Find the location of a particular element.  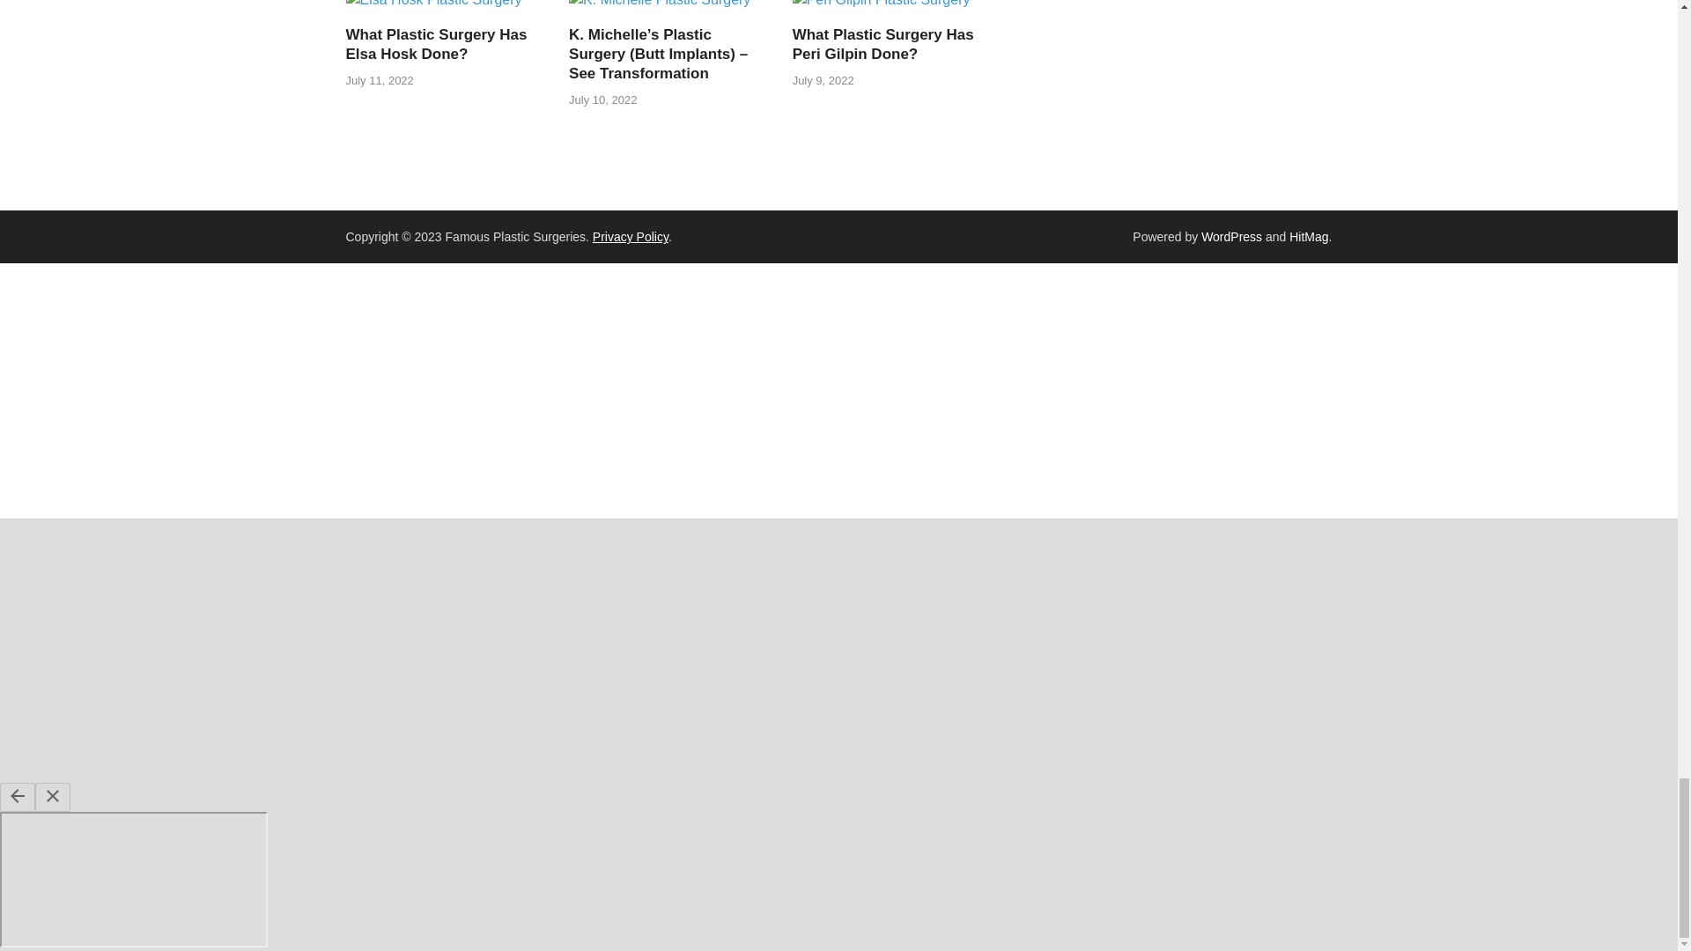

HitMag WordPress Theme is located at coordinates (1308, 236).